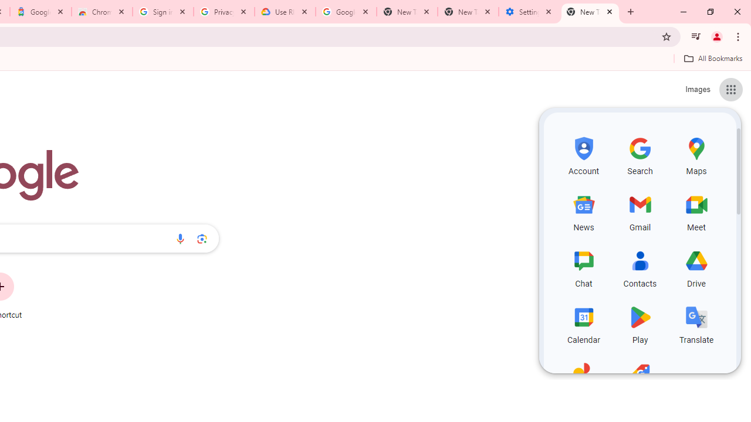 Image resolution: width=751 pixels, height=422 pixels. What do you see at coordinates (583, 155) in the screenshot?
I see `Account, row 1 of 5 and column 1 of 3 in the first section` at bounding box center [583, 155].